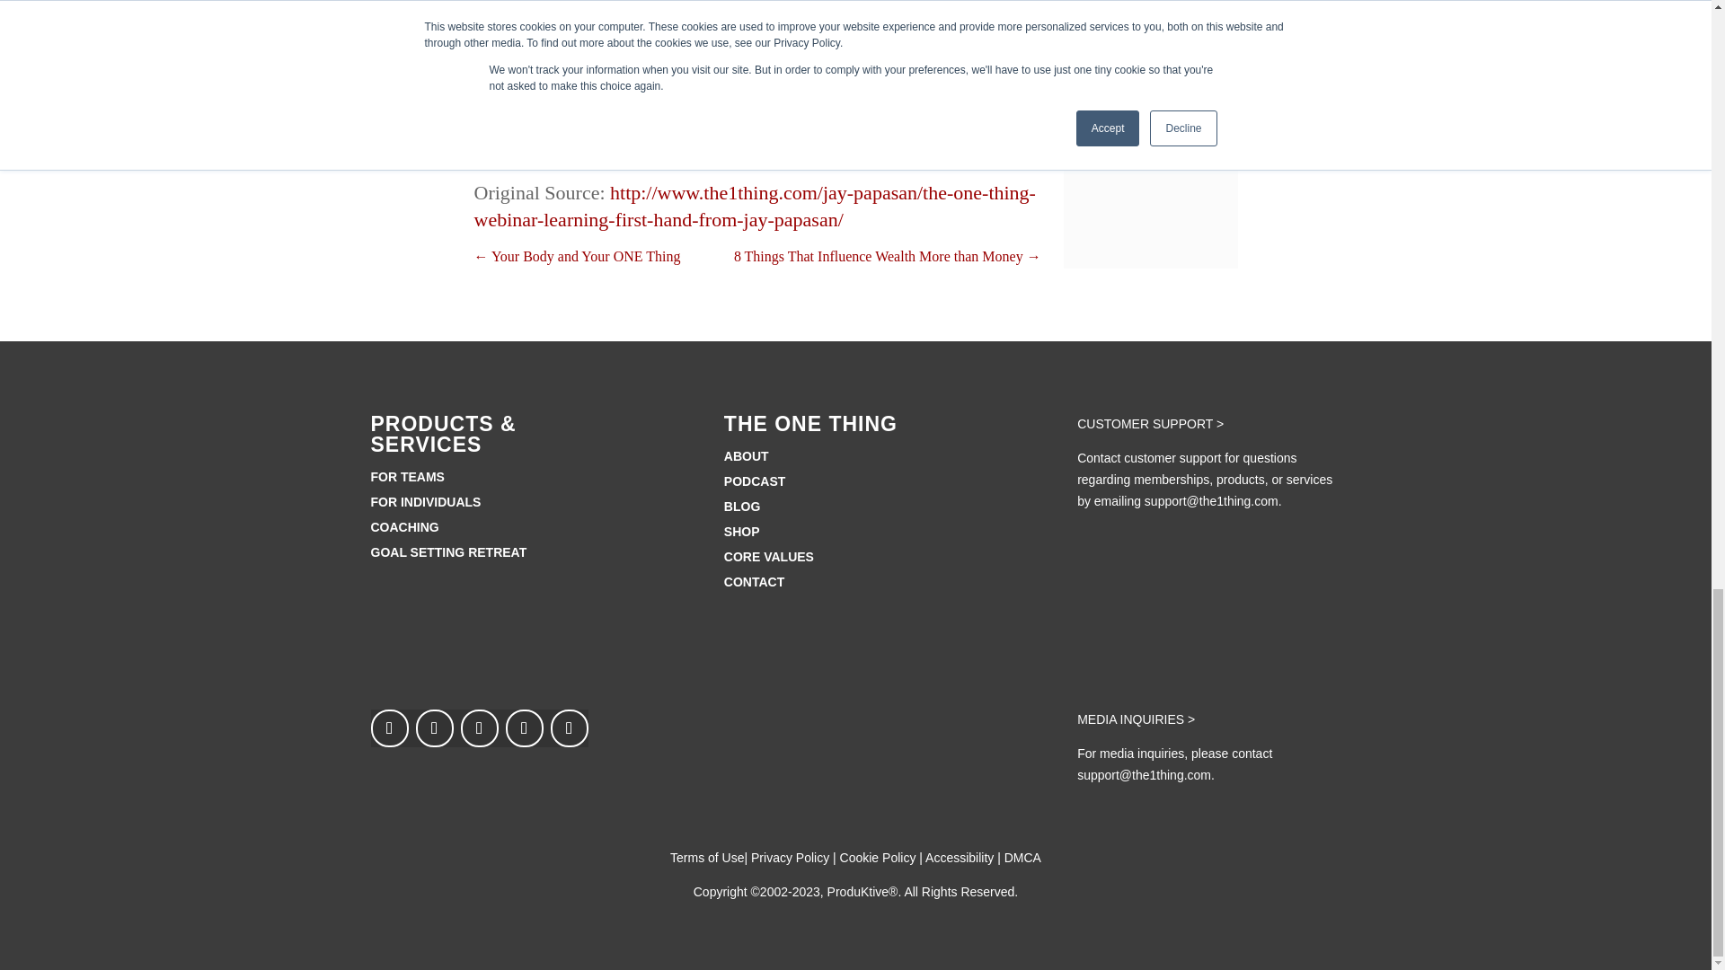  What do you see at coordinates (479, 727) in the screenshot?
I see `Follow on Facebook` at bounding box center [479, 727].